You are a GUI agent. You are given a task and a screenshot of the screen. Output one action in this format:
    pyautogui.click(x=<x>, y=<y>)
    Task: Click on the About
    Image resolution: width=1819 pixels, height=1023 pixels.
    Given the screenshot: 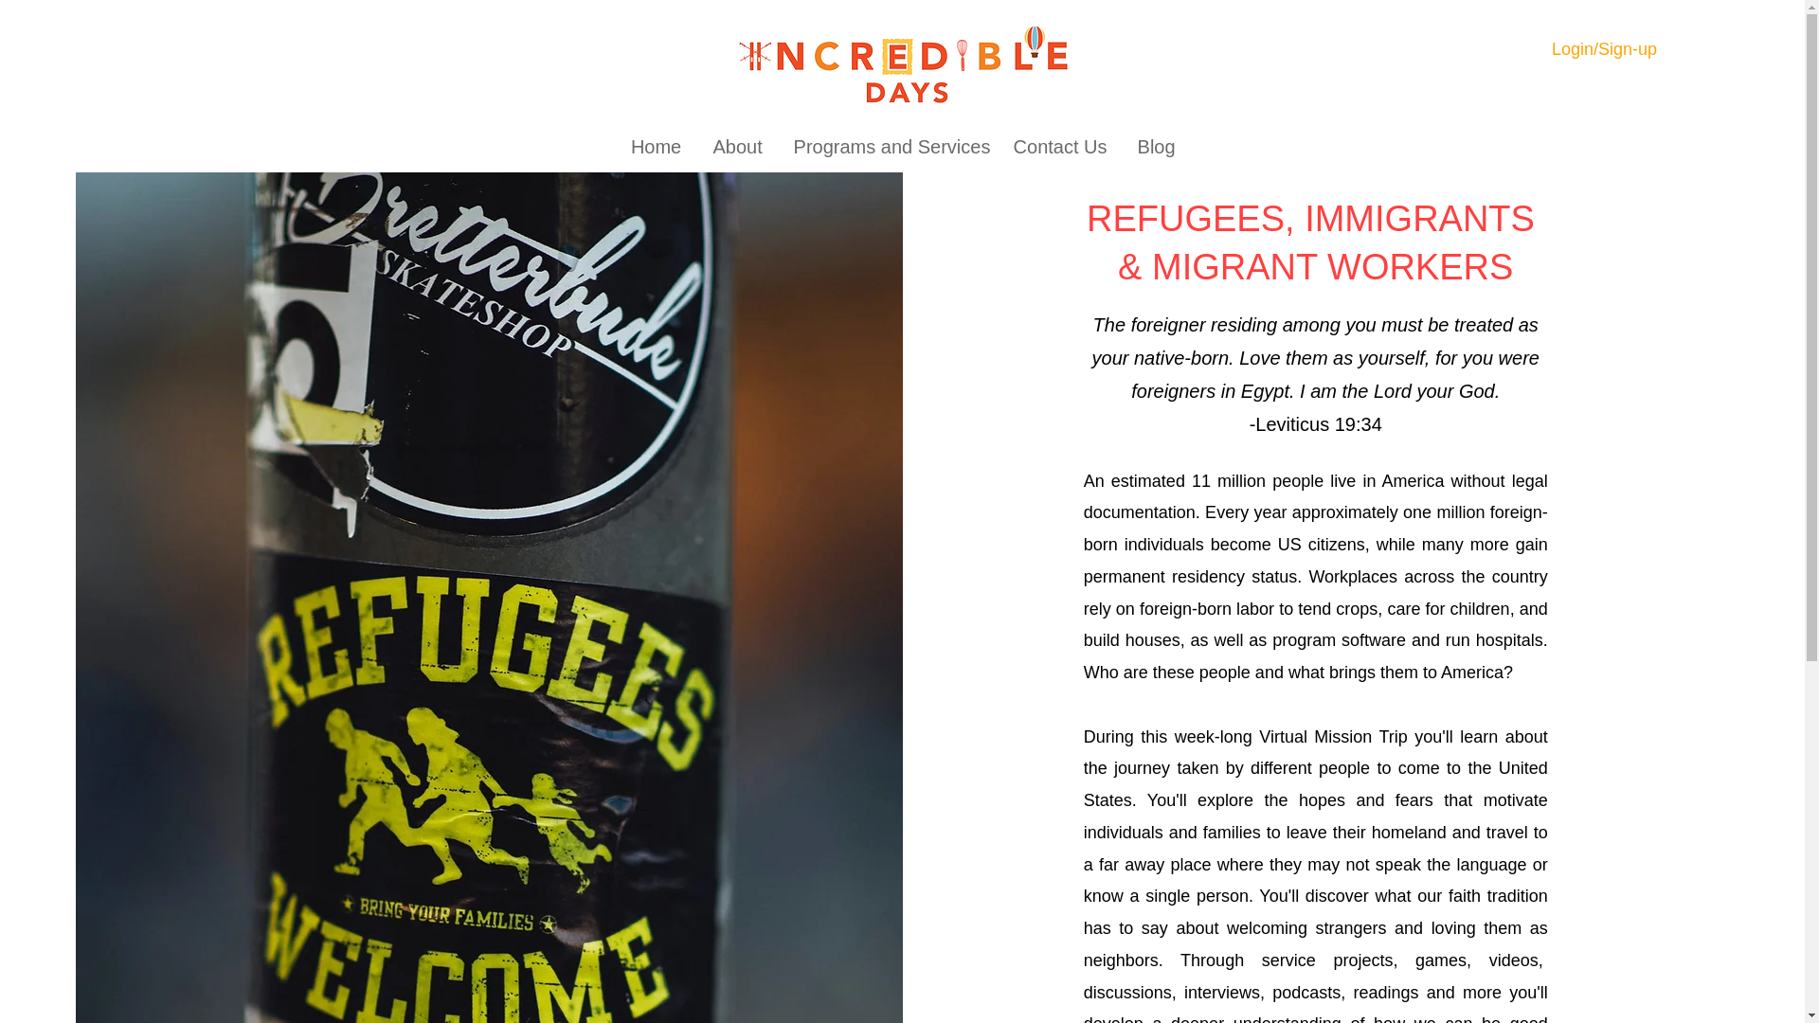 What is the action you would take?
    pyautogui.click(x=737, y=146)
    